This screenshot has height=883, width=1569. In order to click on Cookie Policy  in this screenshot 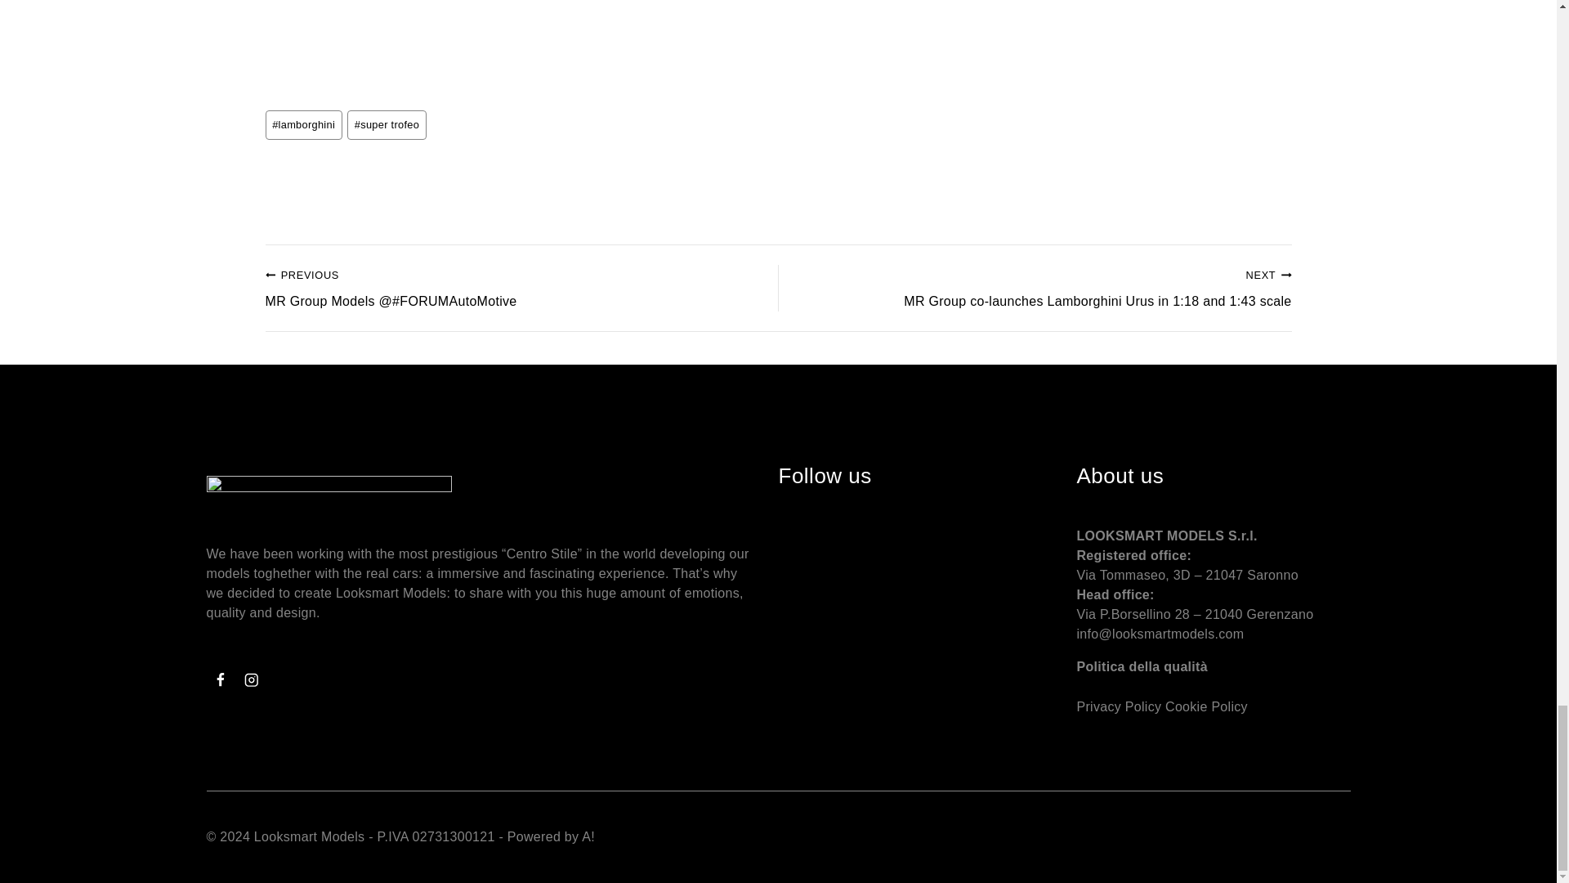, I will do `click(1206, 706)`.